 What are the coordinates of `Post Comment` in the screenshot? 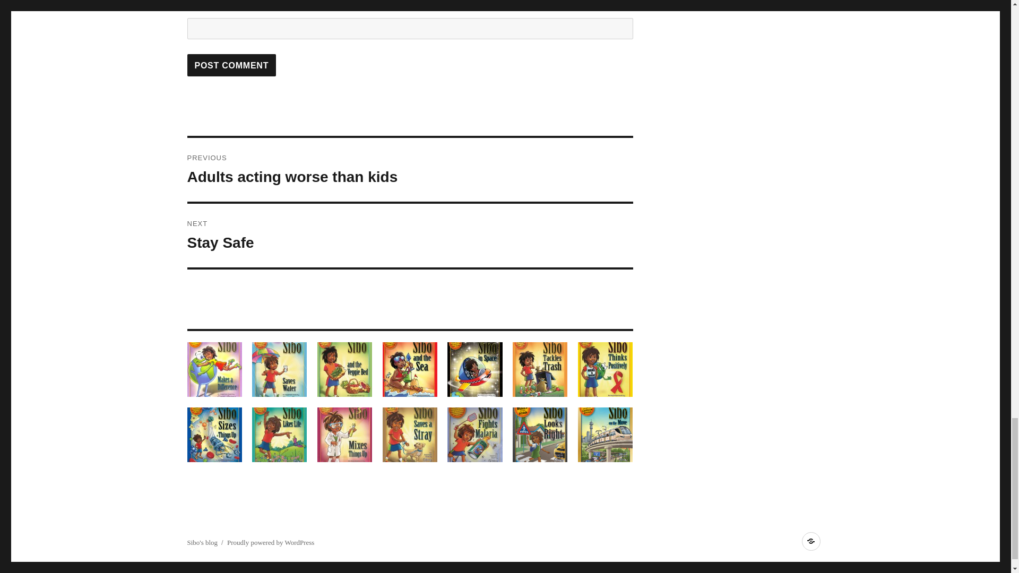 It's located at (231, 65).